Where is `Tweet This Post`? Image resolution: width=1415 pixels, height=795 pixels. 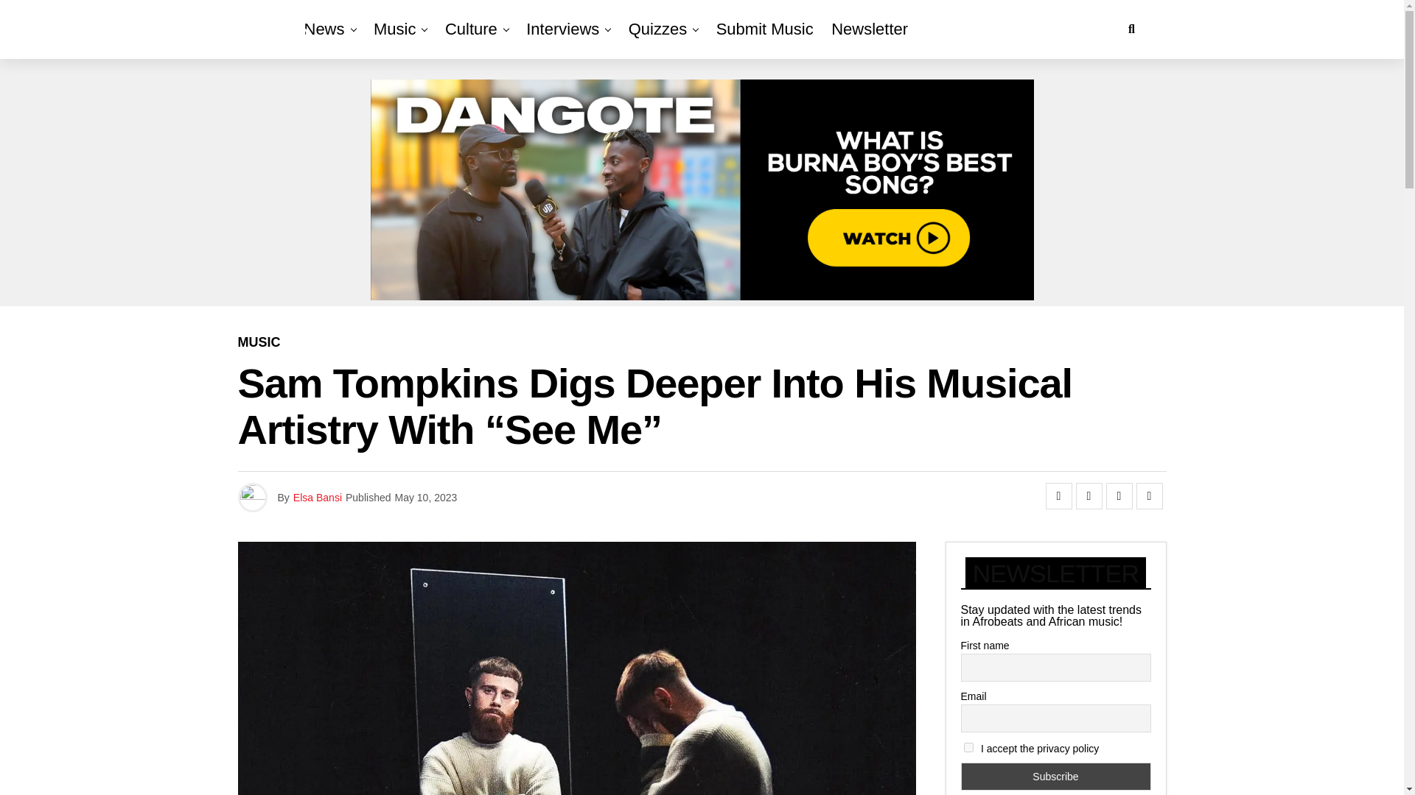
Tweet This Post is located at coordinates (1089, 496).